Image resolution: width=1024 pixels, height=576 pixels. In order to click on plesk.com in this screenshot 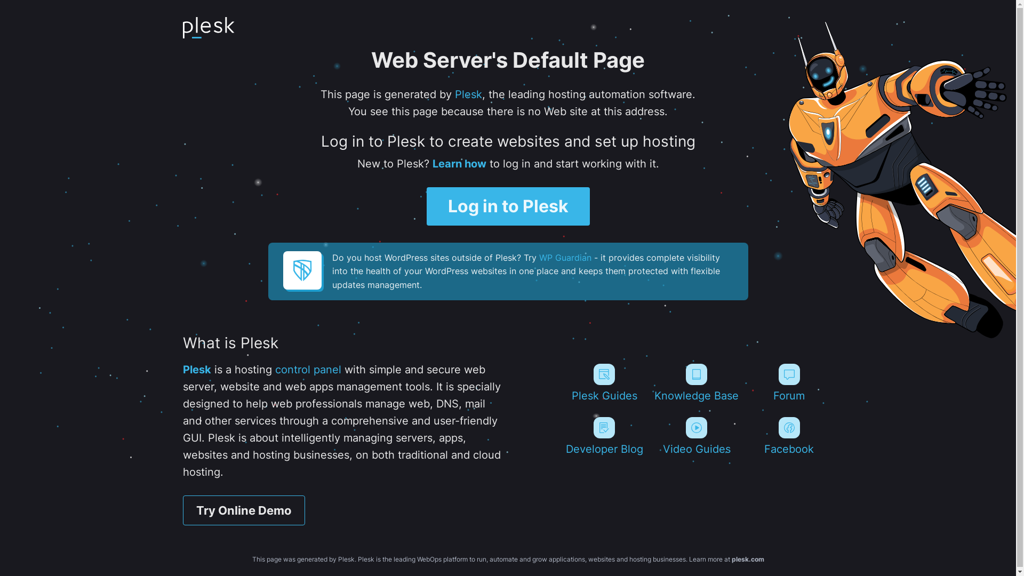, I will do `click(748, 559)`.